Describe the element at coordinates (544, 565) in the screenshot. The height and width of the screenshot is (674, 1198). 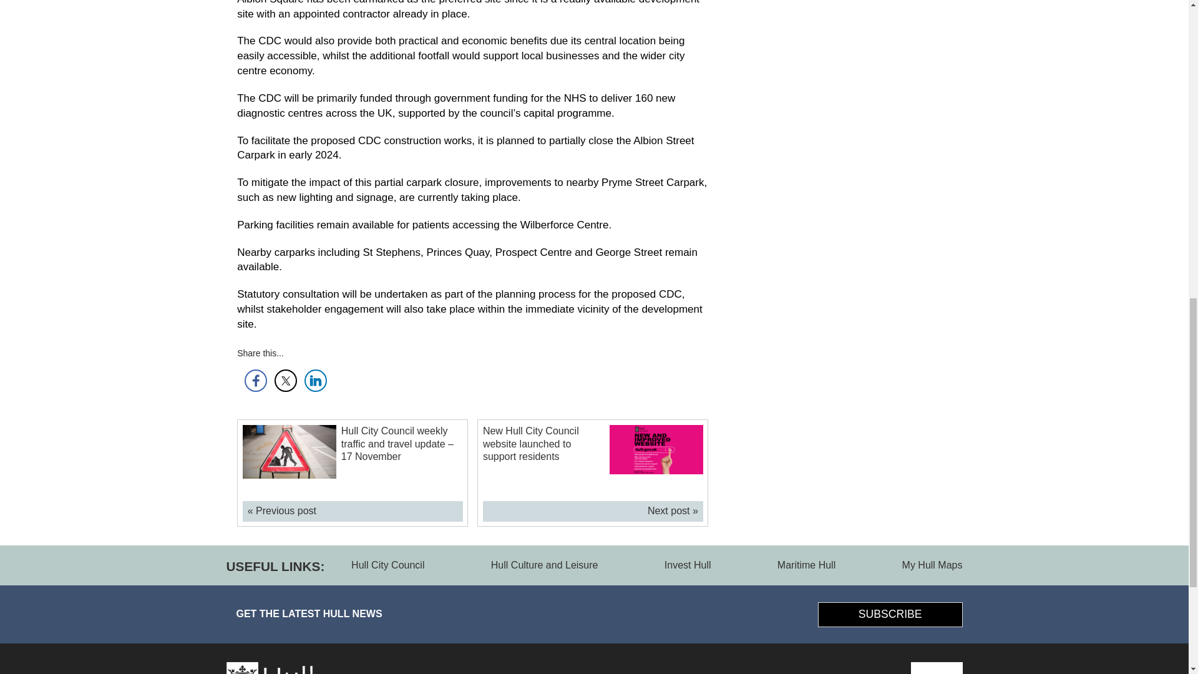
I see `Hull Culture and Leisure` at that location.